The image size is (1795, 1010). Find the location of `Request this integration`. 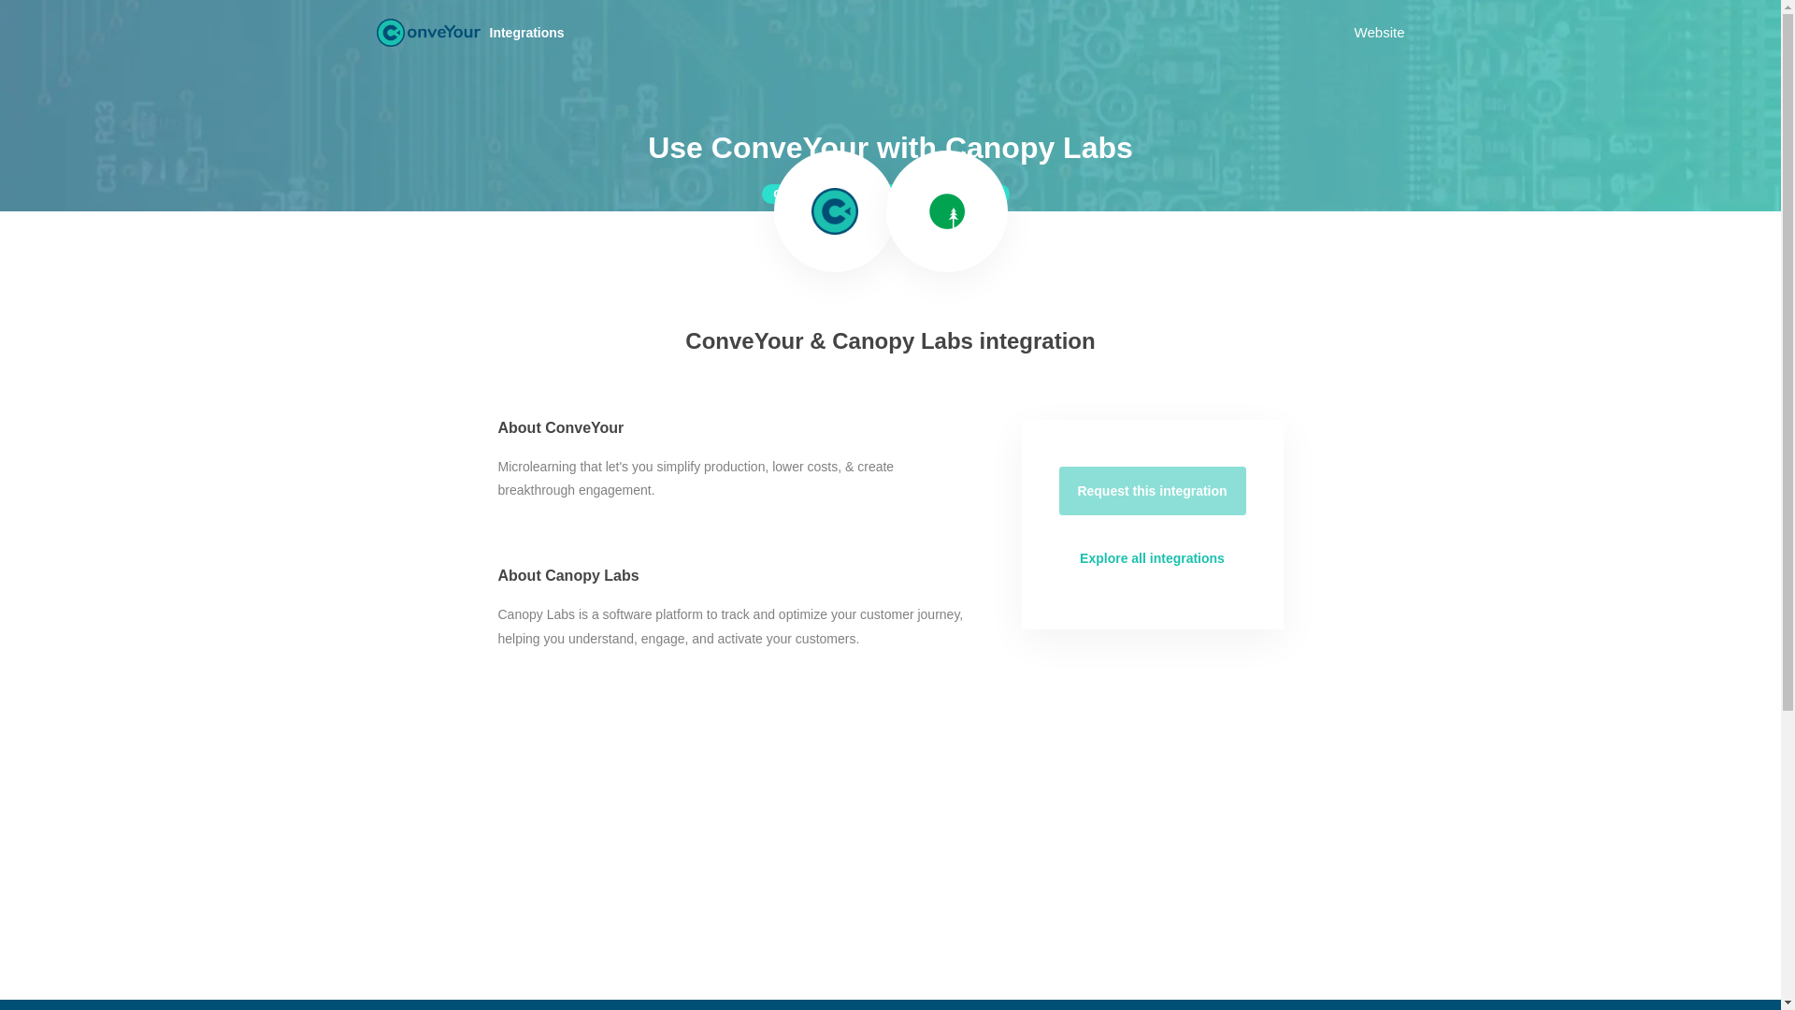

Request this integration is located at coordinates (1152, 490).